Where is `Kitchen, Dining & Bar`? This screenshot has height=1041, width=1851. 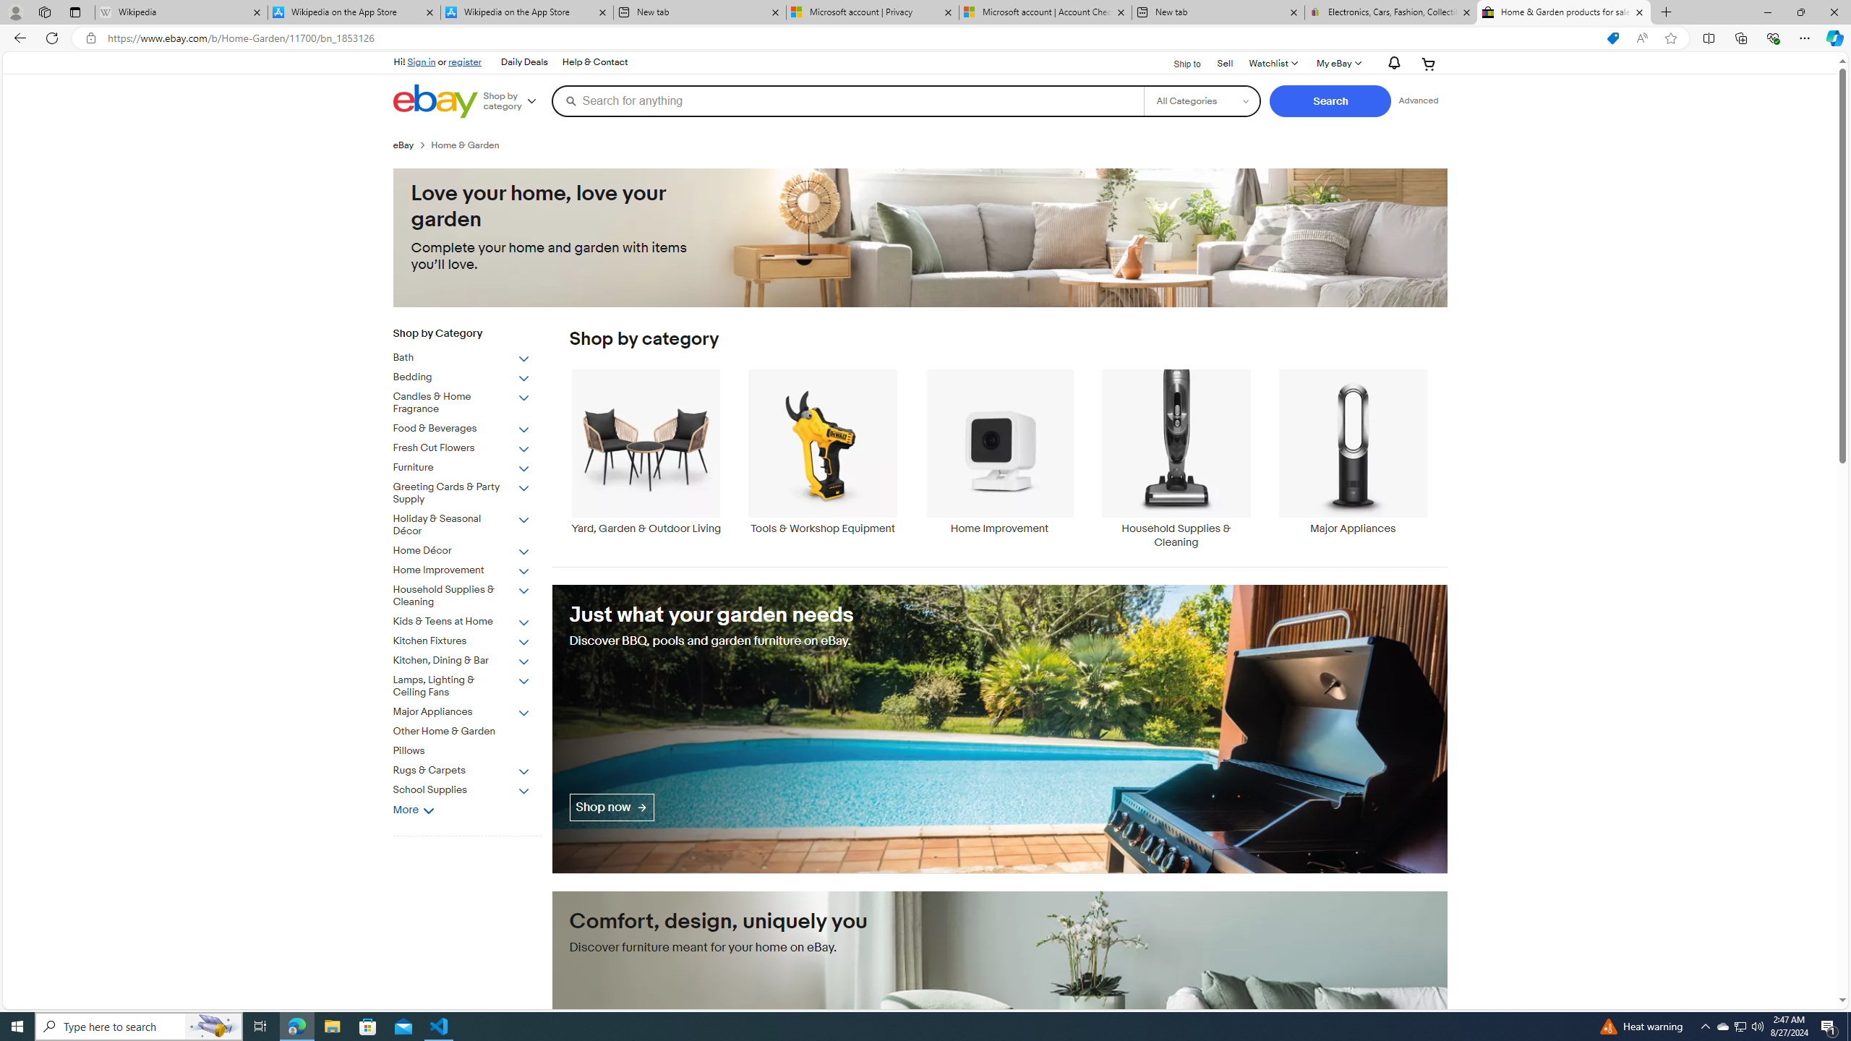 Kitchen, Dining & Bar is located at coordinates (473, 658).